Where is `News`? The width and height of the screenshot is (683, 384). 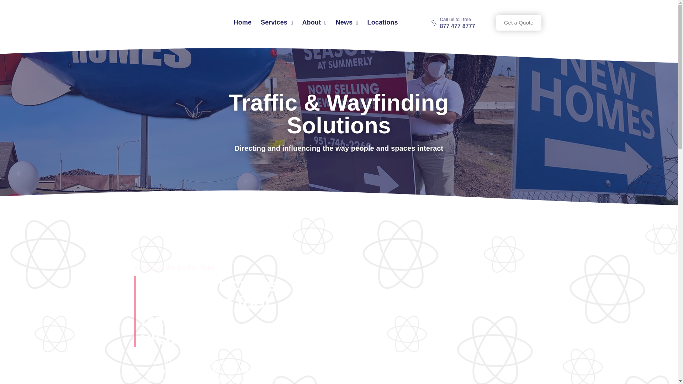 News is located at coordinates (346, 22).